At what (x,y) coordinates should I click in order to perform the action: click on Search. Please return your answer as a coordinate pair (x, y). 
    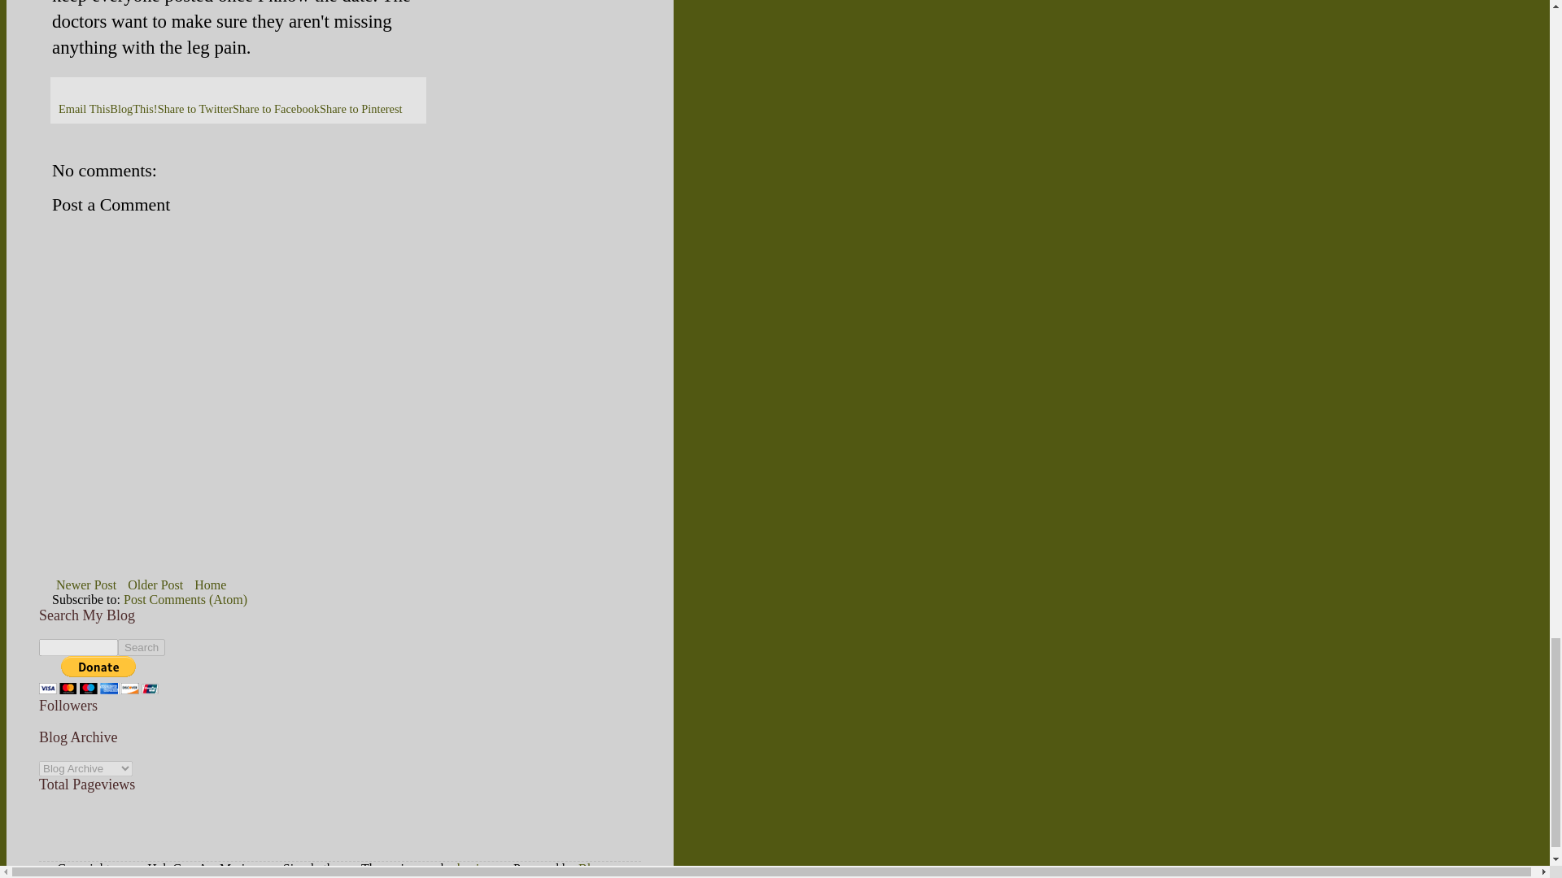
    Looking at the image, I should click on (142, 647).